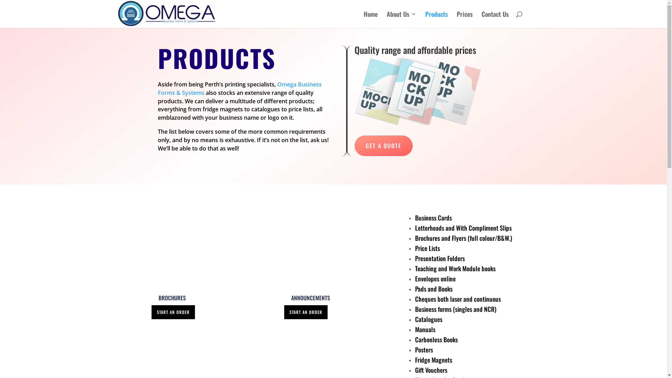 The height and width of the screenshot is (378, 672). Describe the element at coordinates (240, 89) in the screenshot. I see `Omega Business Forms & Systems` at that location.